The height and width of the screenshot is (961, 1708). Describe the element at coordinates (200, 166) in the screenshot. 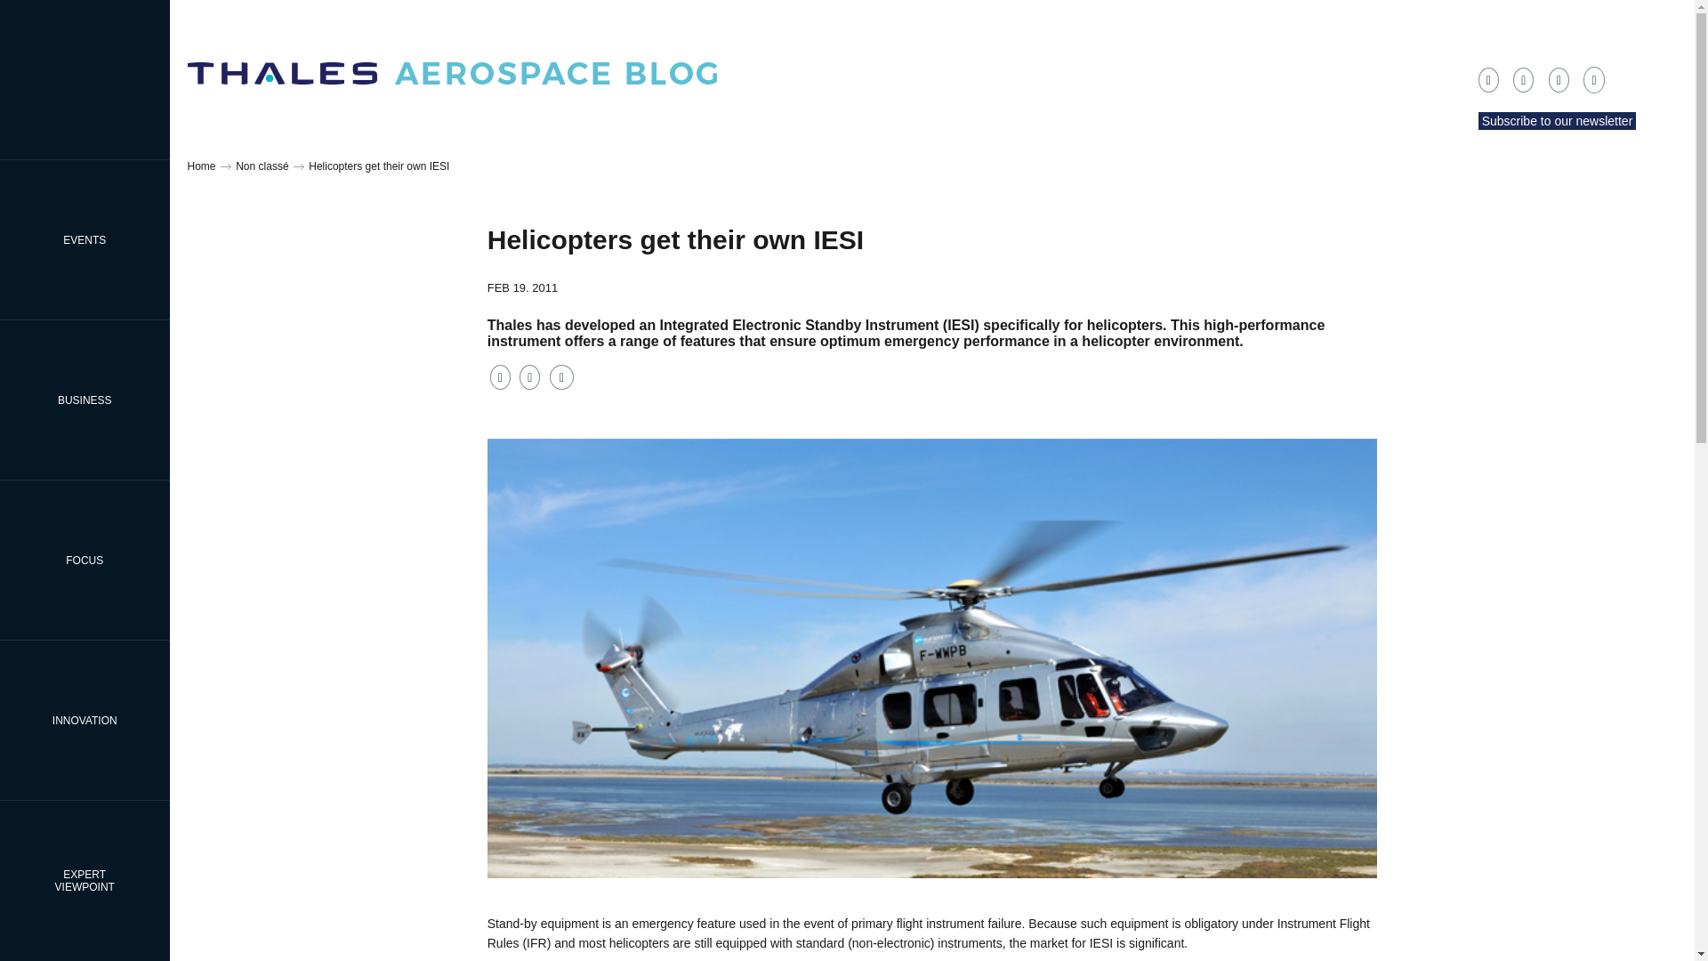

I see `Home` at that location.